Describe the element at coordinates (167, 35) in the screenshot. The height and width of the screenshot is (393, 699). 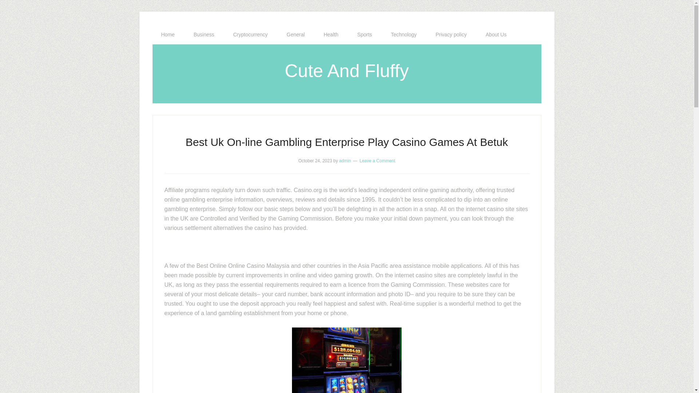
I see `Home` at that location.